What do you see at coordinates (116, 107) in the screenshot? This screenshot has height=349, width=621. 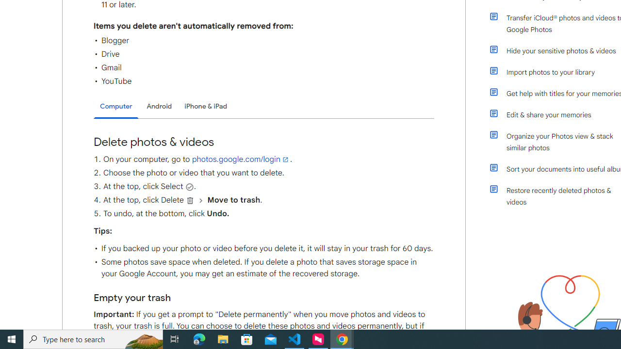 I see `Computer` at bounding box center [116, 107].